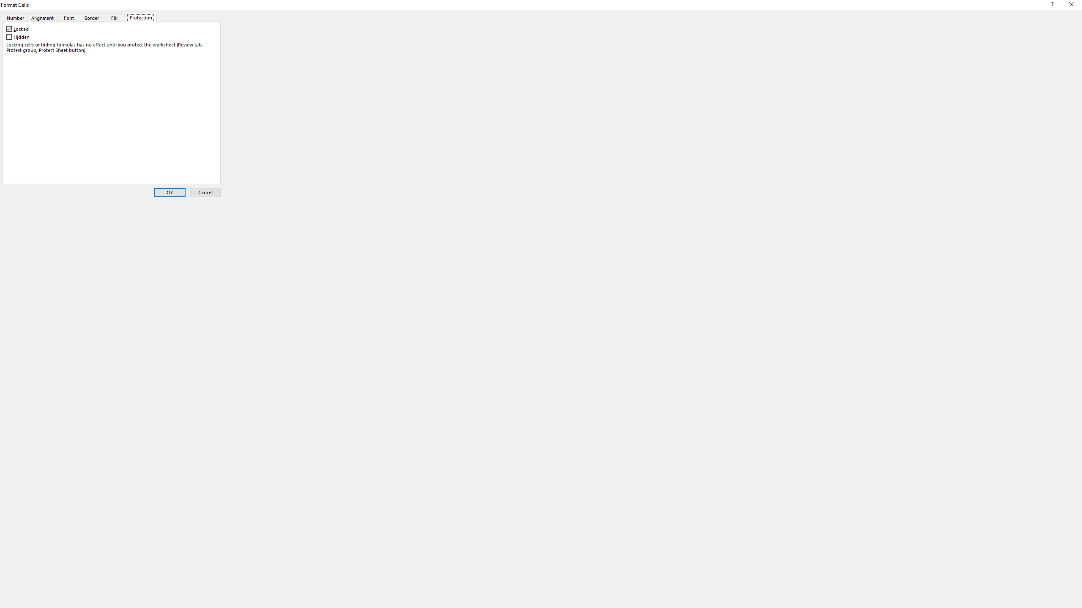 The image size is (1082, 608). Describe the element at coordinates (42, 17) in the screenshot. I see `Alignment` at that location.